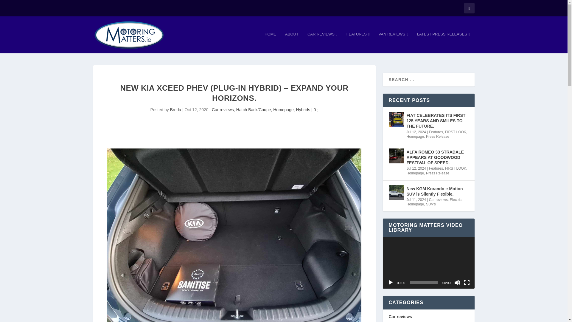 This screenshot has height=322, width=572. I want to click on RECENT, so click(406, 55).